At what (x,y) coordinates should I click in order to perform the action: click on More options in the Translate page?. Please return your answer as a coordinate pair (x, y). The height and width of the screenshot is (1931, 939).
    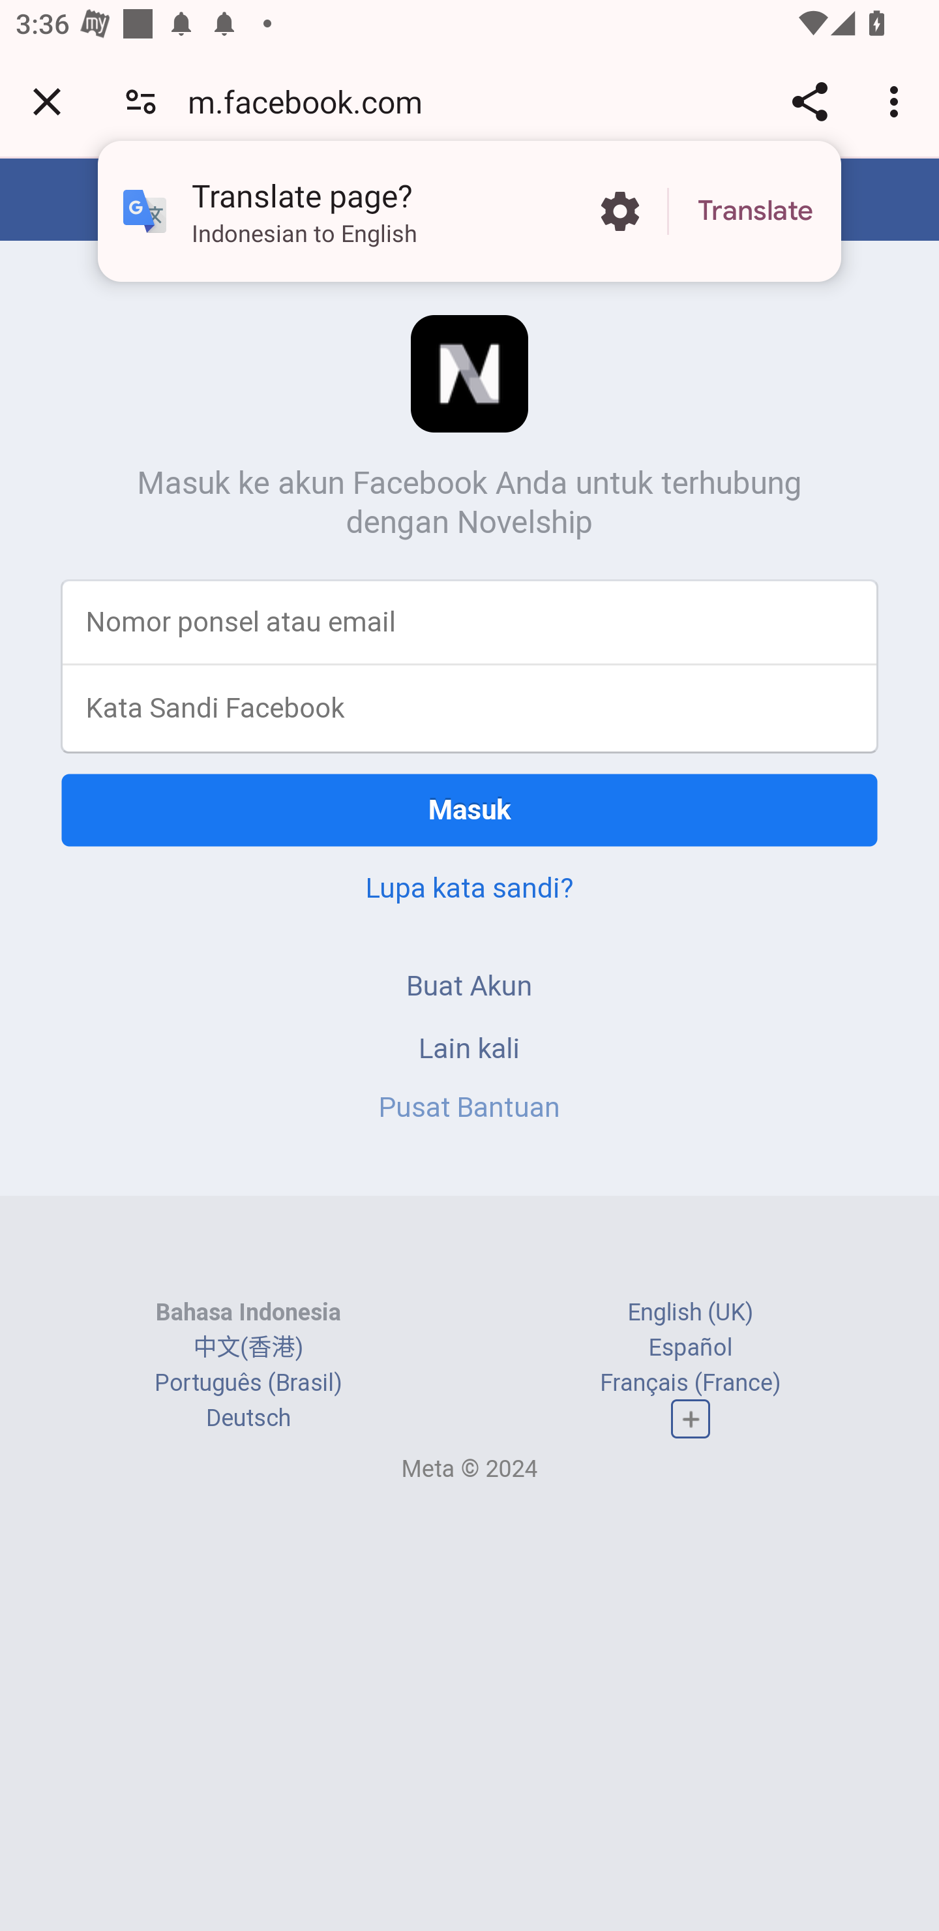
    Looking at the image, I should click on (619, 211).